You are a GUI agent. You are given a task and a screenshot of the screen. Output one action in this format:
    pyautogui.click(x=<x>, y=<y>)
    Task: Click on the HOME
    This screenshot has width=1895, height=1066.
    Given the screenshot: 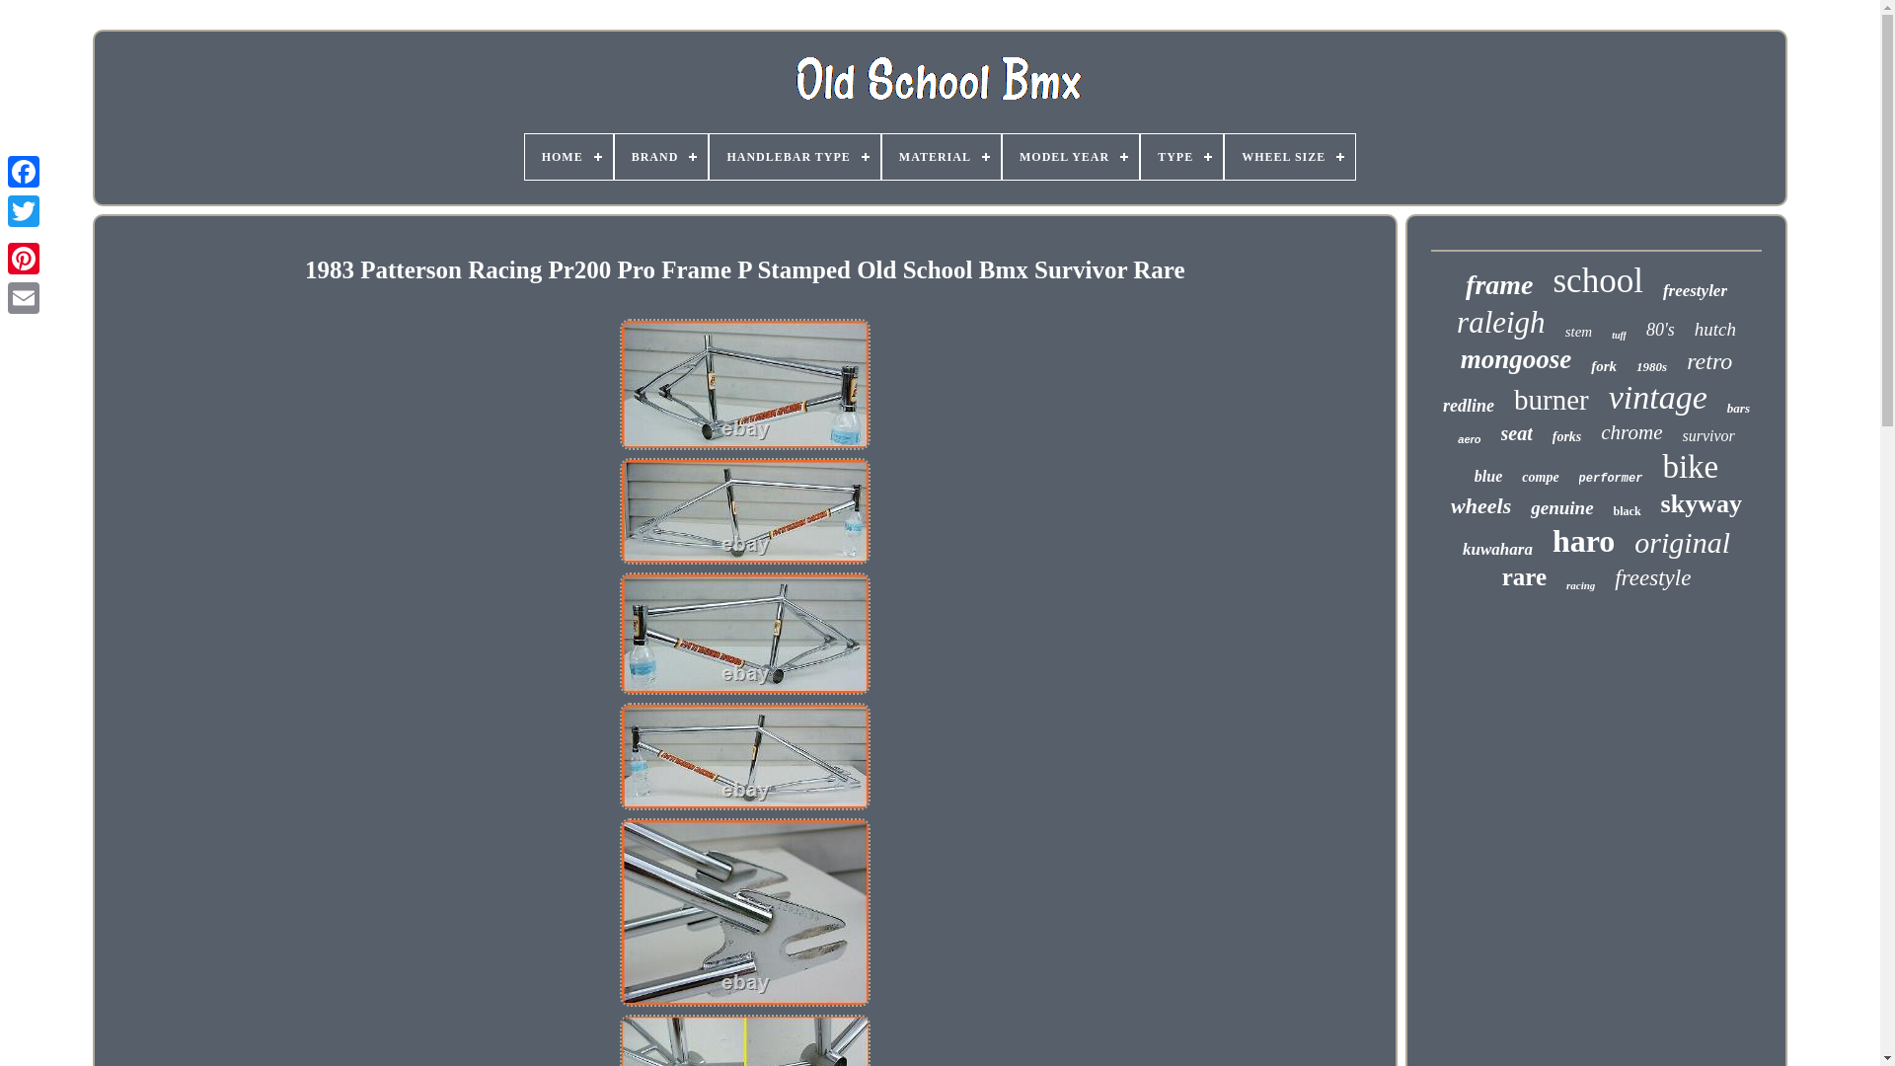 What is the action you would take?
    pyautogui.click(x=568, y=157)
    